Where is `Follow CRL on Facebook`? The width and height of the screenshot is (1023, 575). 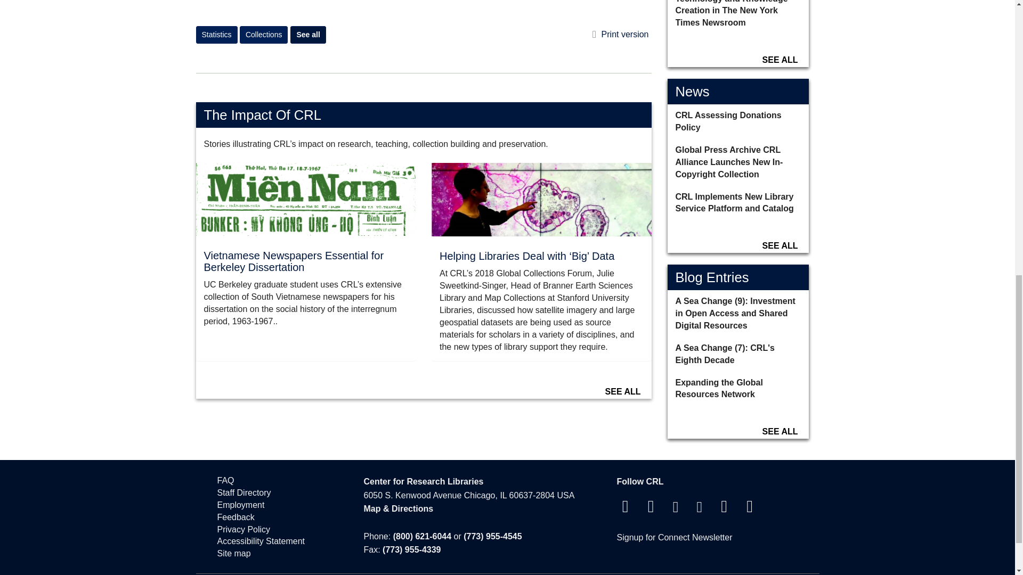
Follow CRL on Facebook is located at coordinates (626, 509).